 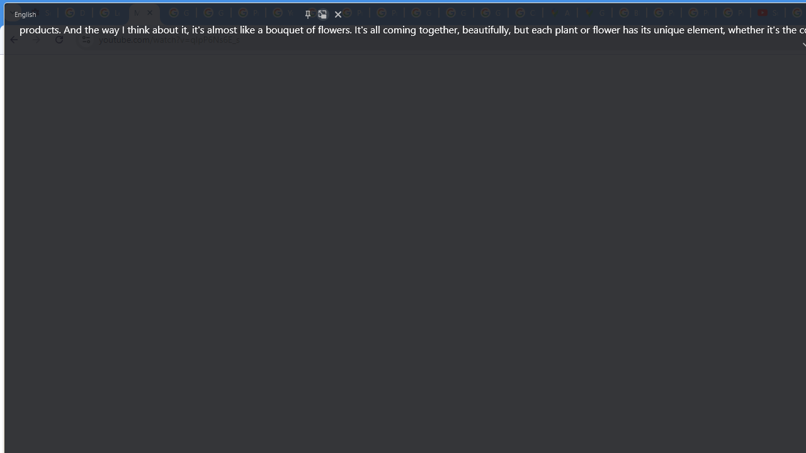 I want to click on Privacy Help Center - Policies Help, so click(x=698, y=13).